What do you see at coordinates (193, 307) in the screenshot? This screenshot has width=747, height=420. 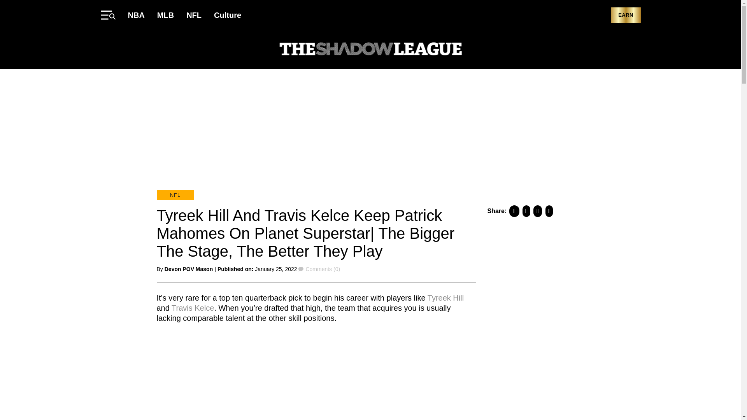 I see `Travis Kelce` at bounding box center [193, 307].